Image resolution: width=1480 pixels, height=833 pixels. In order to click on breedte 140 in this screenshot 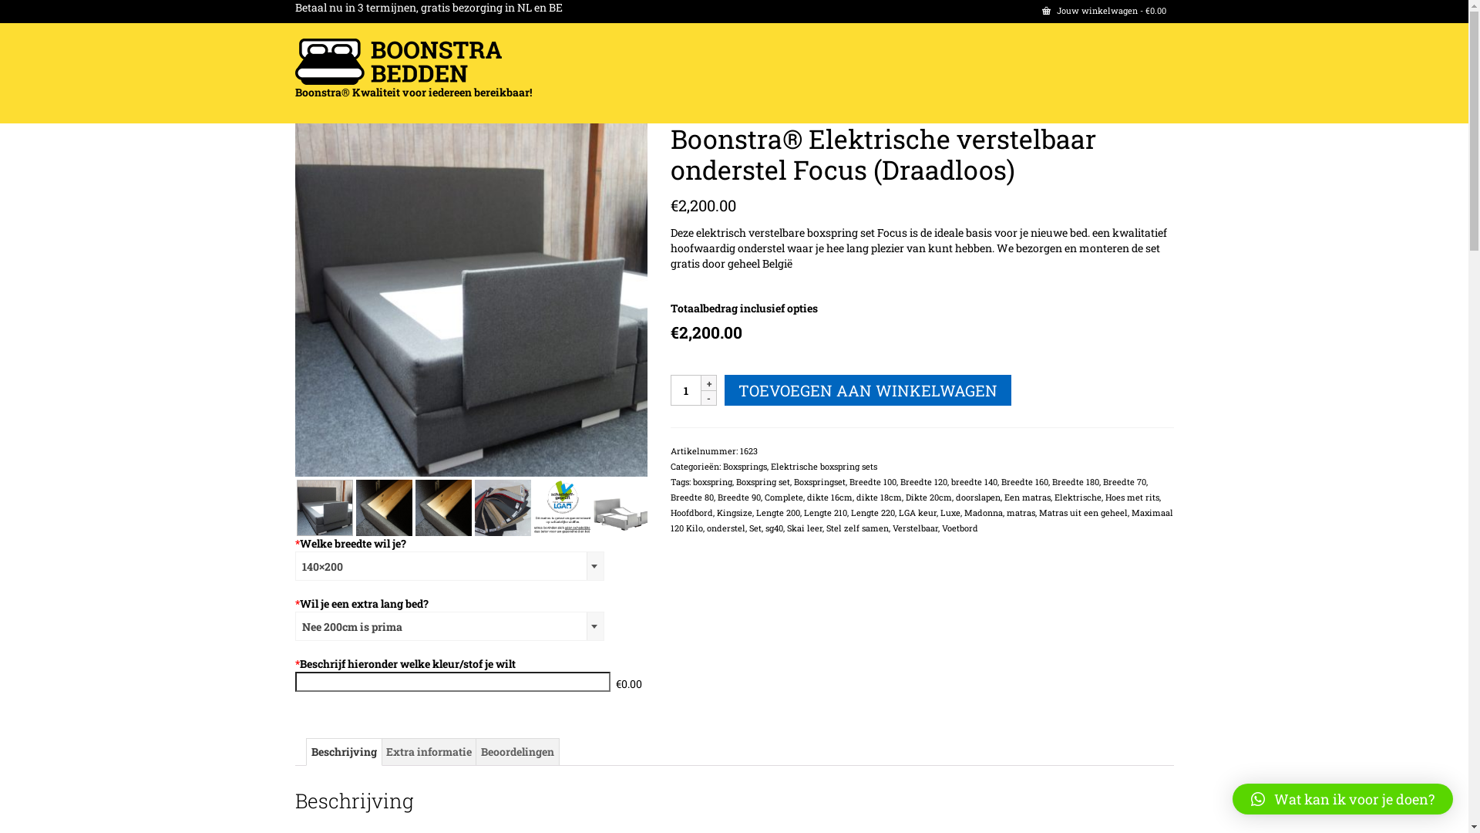, I will do `click(974, 481)`.